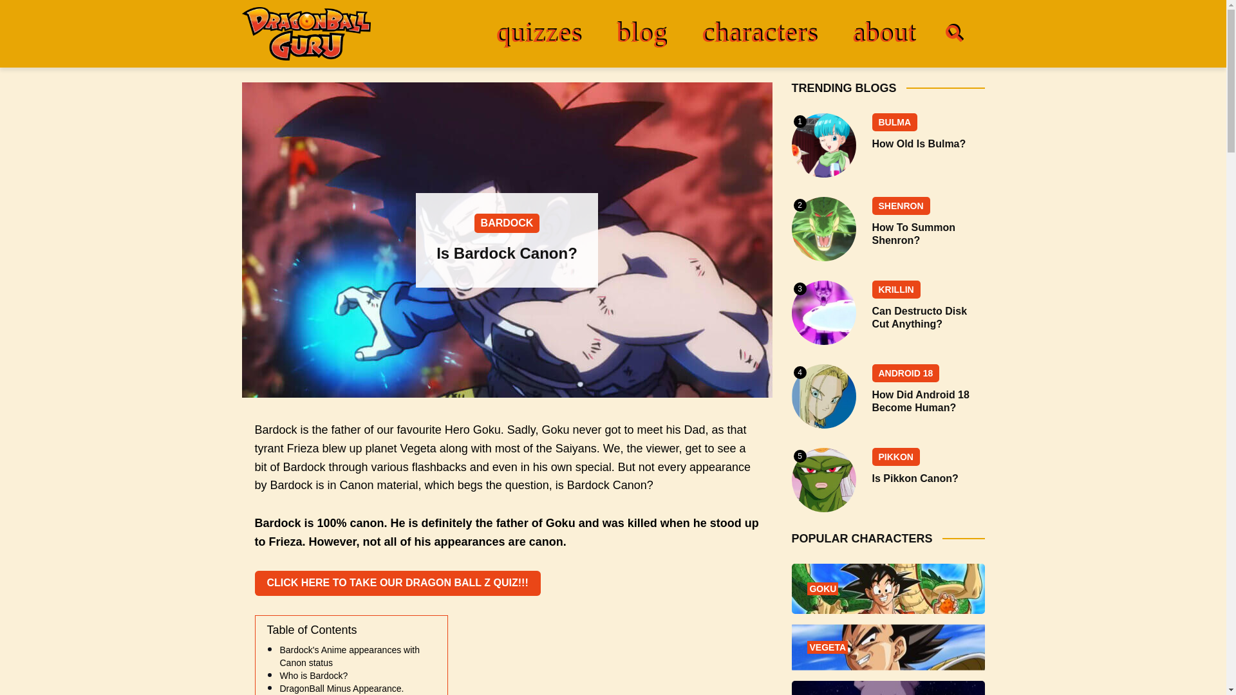  Describe the element at coordinates (398, 583) in the screenshot. I see `CLICK HERE TO TAKE OUR DRAGON BALL Z QUIZ!!!` at that location.